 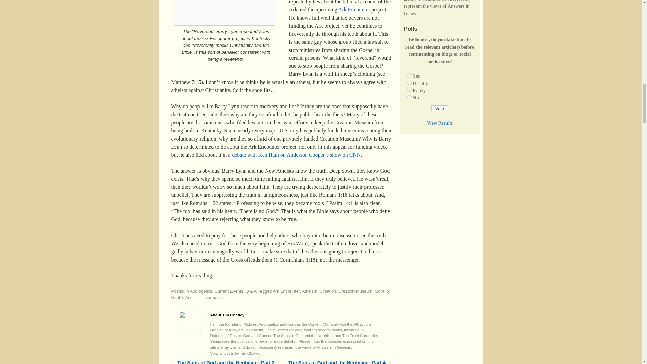 What do you see at coordinates (439, 123) in the screenshot?
I see `View Results Of This Poll` at bounding box center [439, 123].